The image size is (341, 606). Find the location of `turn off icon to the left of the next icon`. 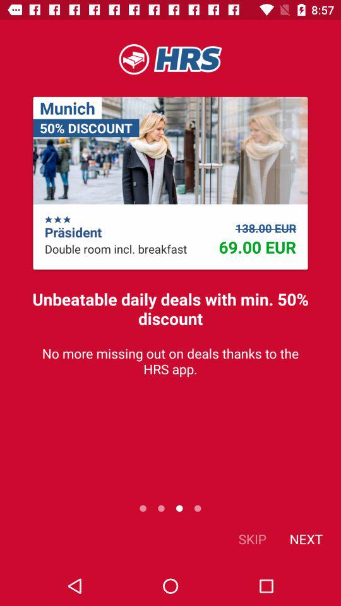

turn off icon to the left of the next icon is located at coordinates (253, 539).